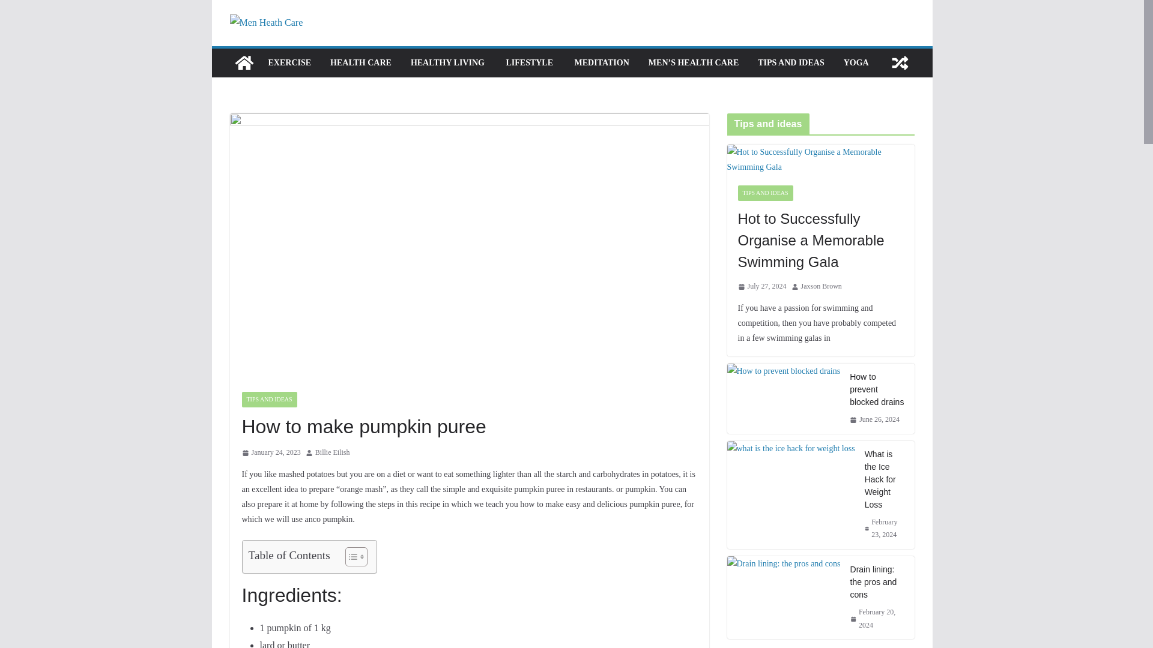 This screenshot has height=648, width=1153. Describe the element at coordinates (270, 452) in the screenshot. I see `January 24, 2023` at that location.